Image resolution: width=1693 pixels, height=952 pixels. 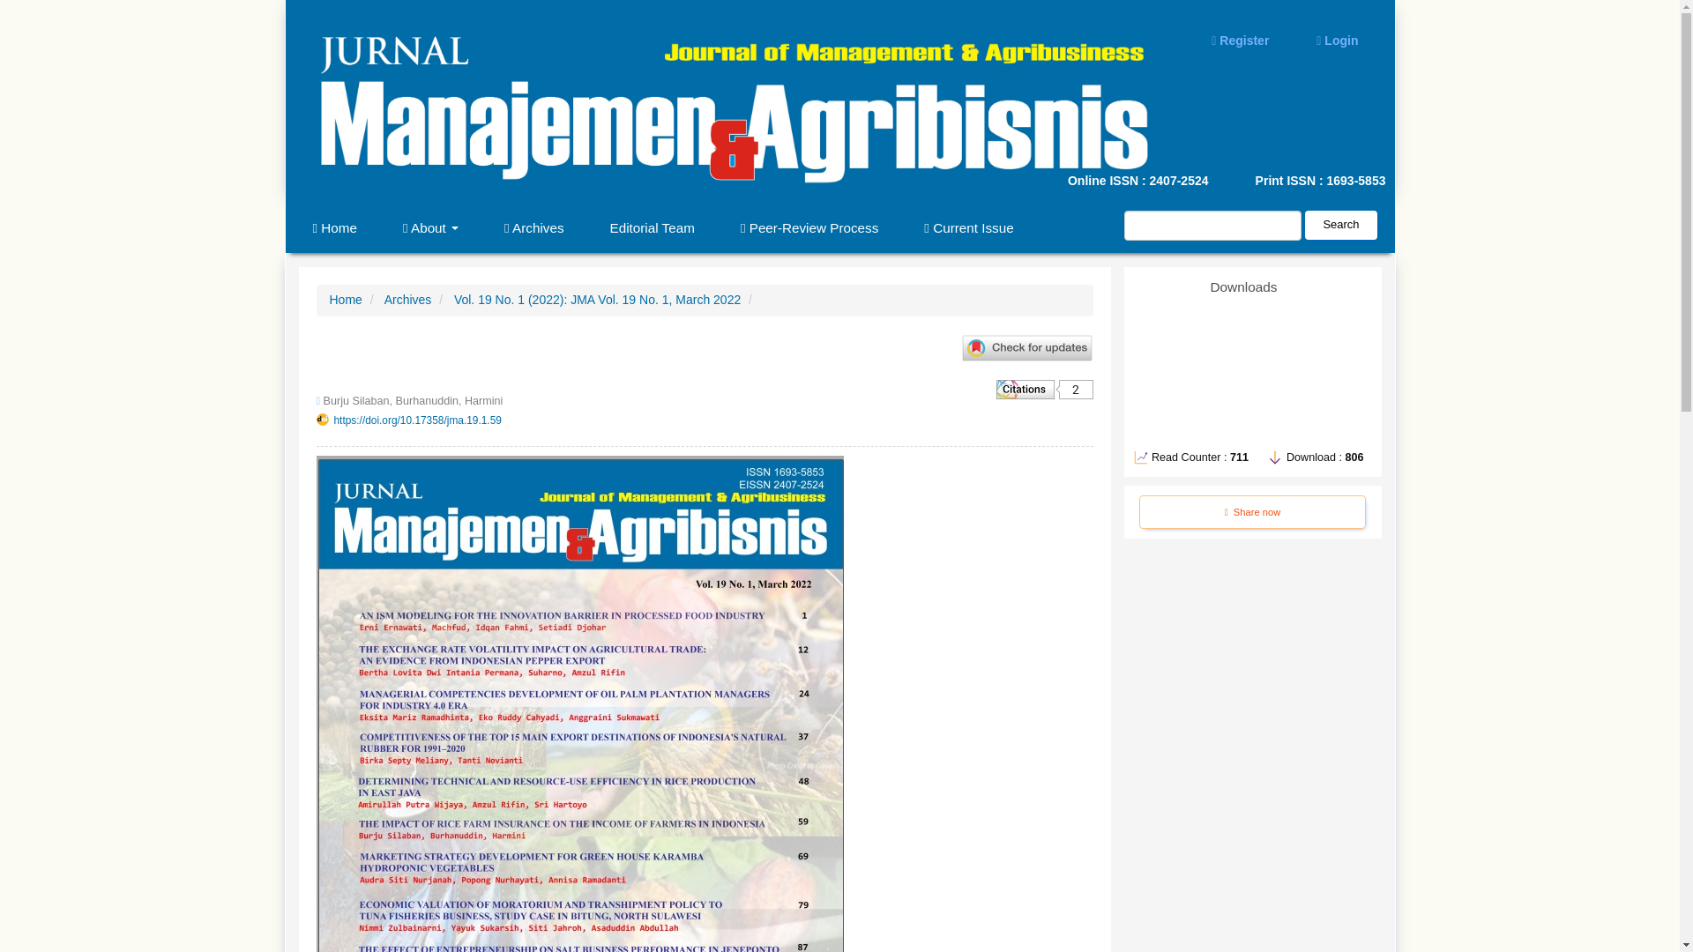 What do you see at coordinates (1337, 41) in the screenshot?
I see `Login` at bounding box center [1337, 41].